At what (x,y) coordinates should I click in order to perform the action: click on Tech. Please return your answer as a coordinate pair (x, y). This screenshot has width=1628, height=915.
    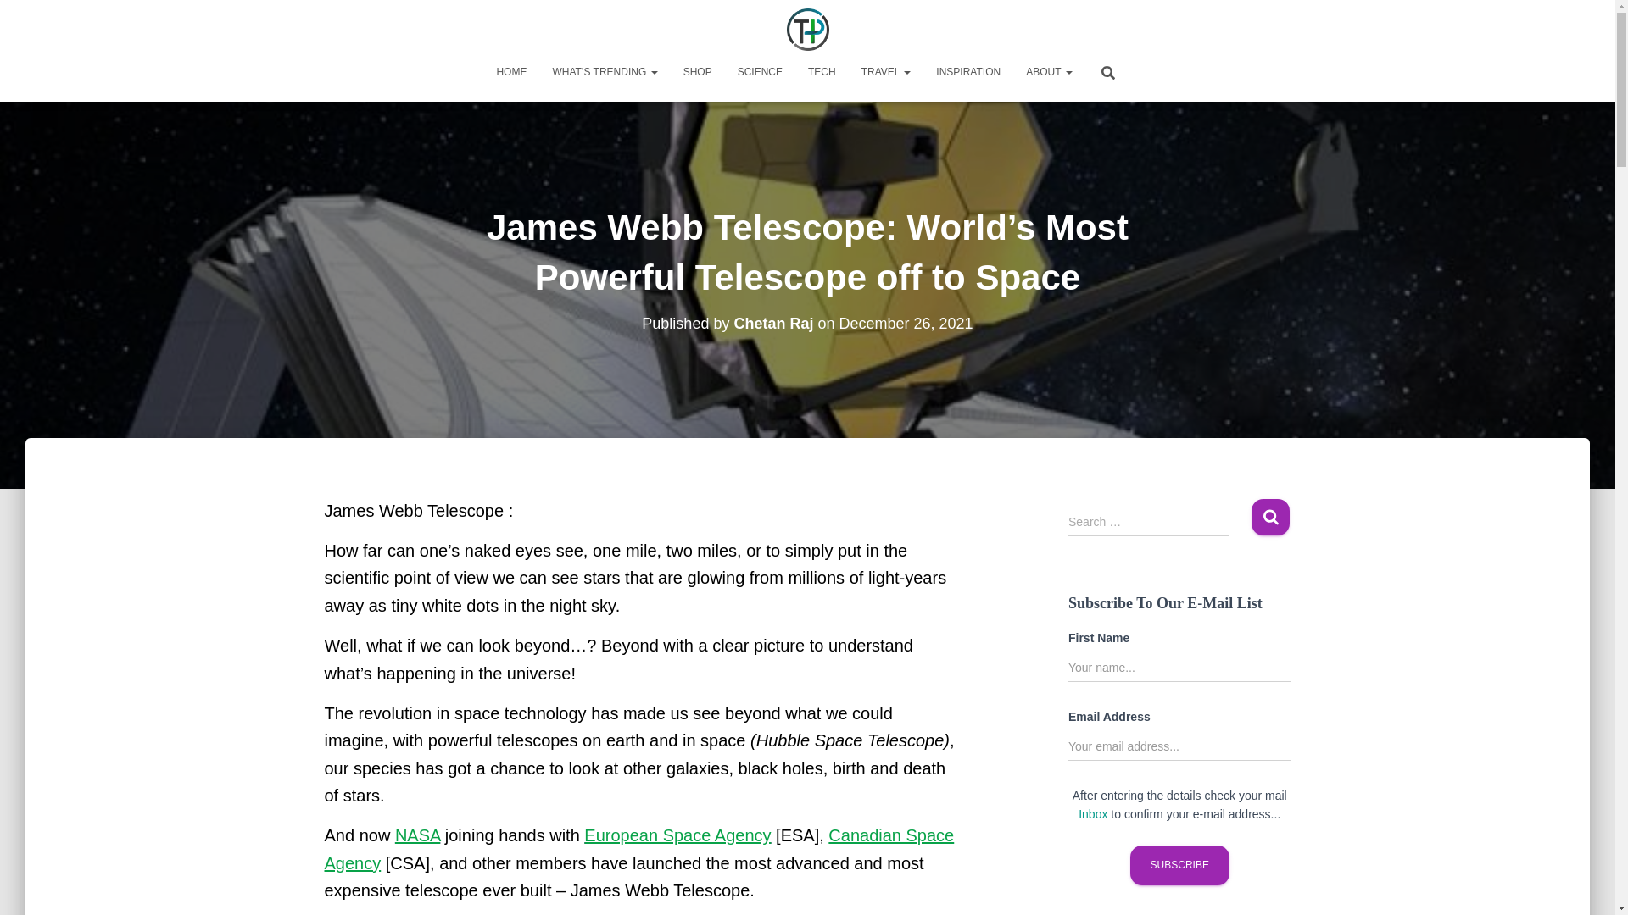
    Looking at the image, I should click on (822, 72).